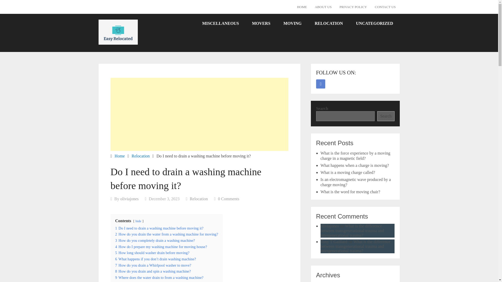  What do you see at coordinates (261, 23) in the screenshot?
I see `MOVERS` at bounding box center [261, 23].